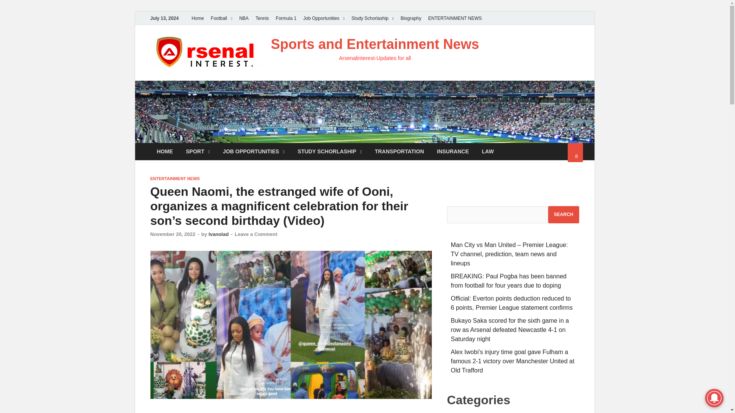 This screenshot has height=413, width=735. What do you see at coordinates (244, 18) in the screenshot?
I see `NBA` at bounding box center [244, 18].